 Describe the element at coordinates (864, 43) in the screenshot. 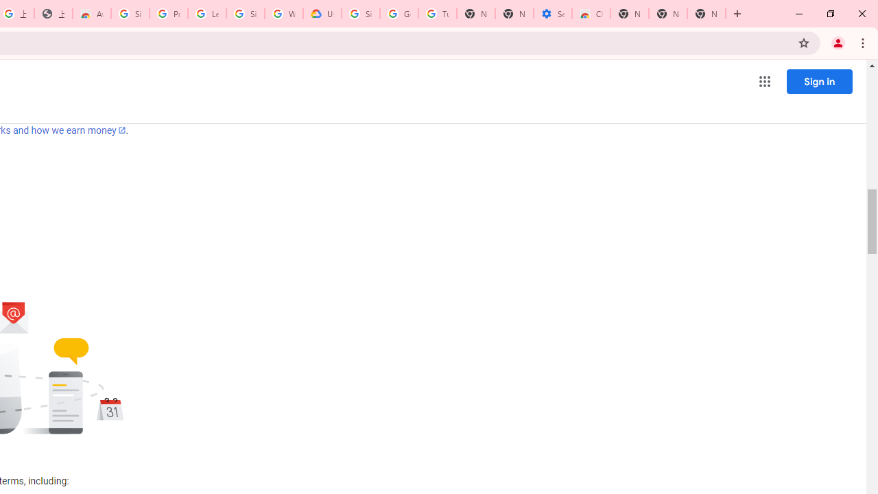

I see `Chrome` at that location.